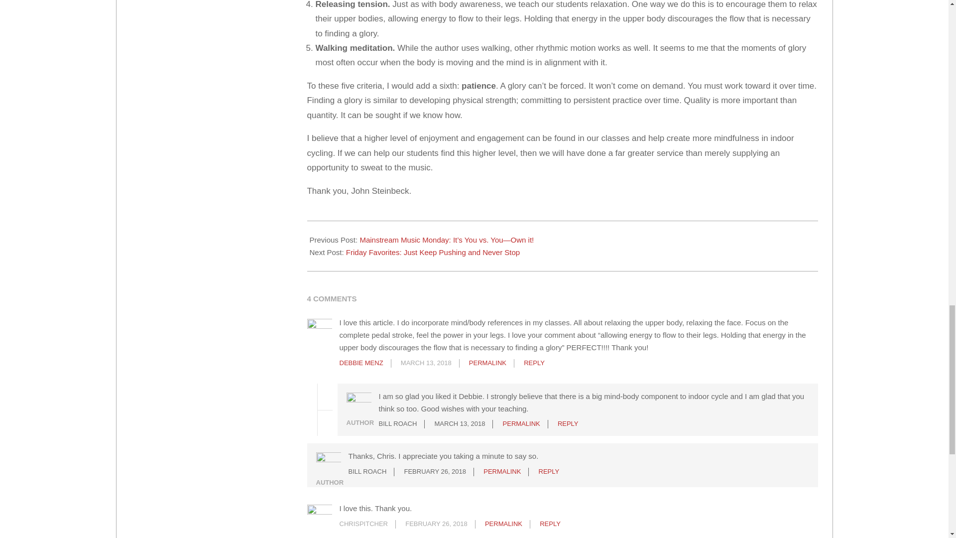 Image resolution: width=956 pixels, height=538 pixels. What do you see at coordinates (426, 363) in the screenshot?
I see `Tuesday, March 13, 2018, 7:54 pm` at bounding box center [426, 363].